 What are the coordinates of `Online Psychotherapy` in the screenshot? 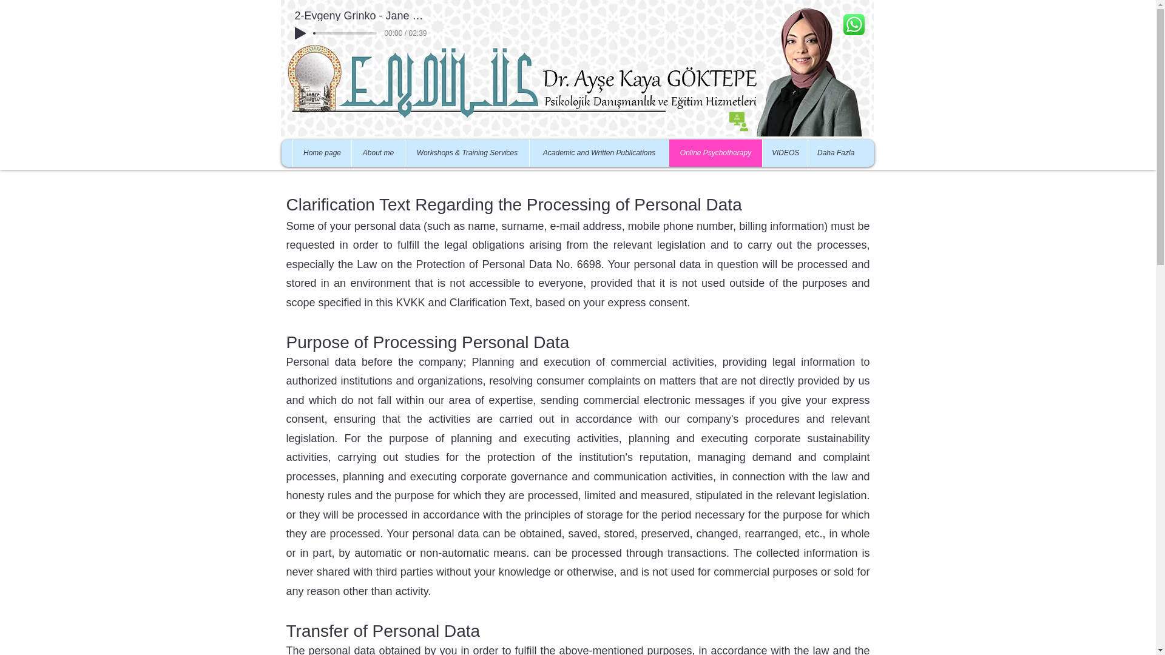 It's located at (715, 153).